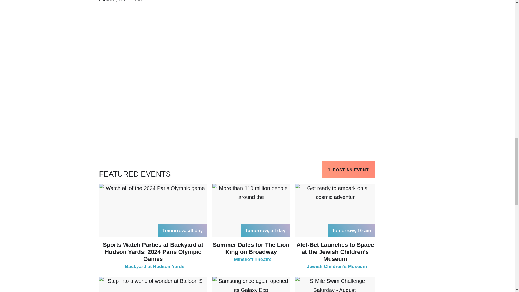 The image size is (519, 292). What do you see at coordinates (122, 1) in the screenshot?
I see `New York` at bounding box center [122, 1].